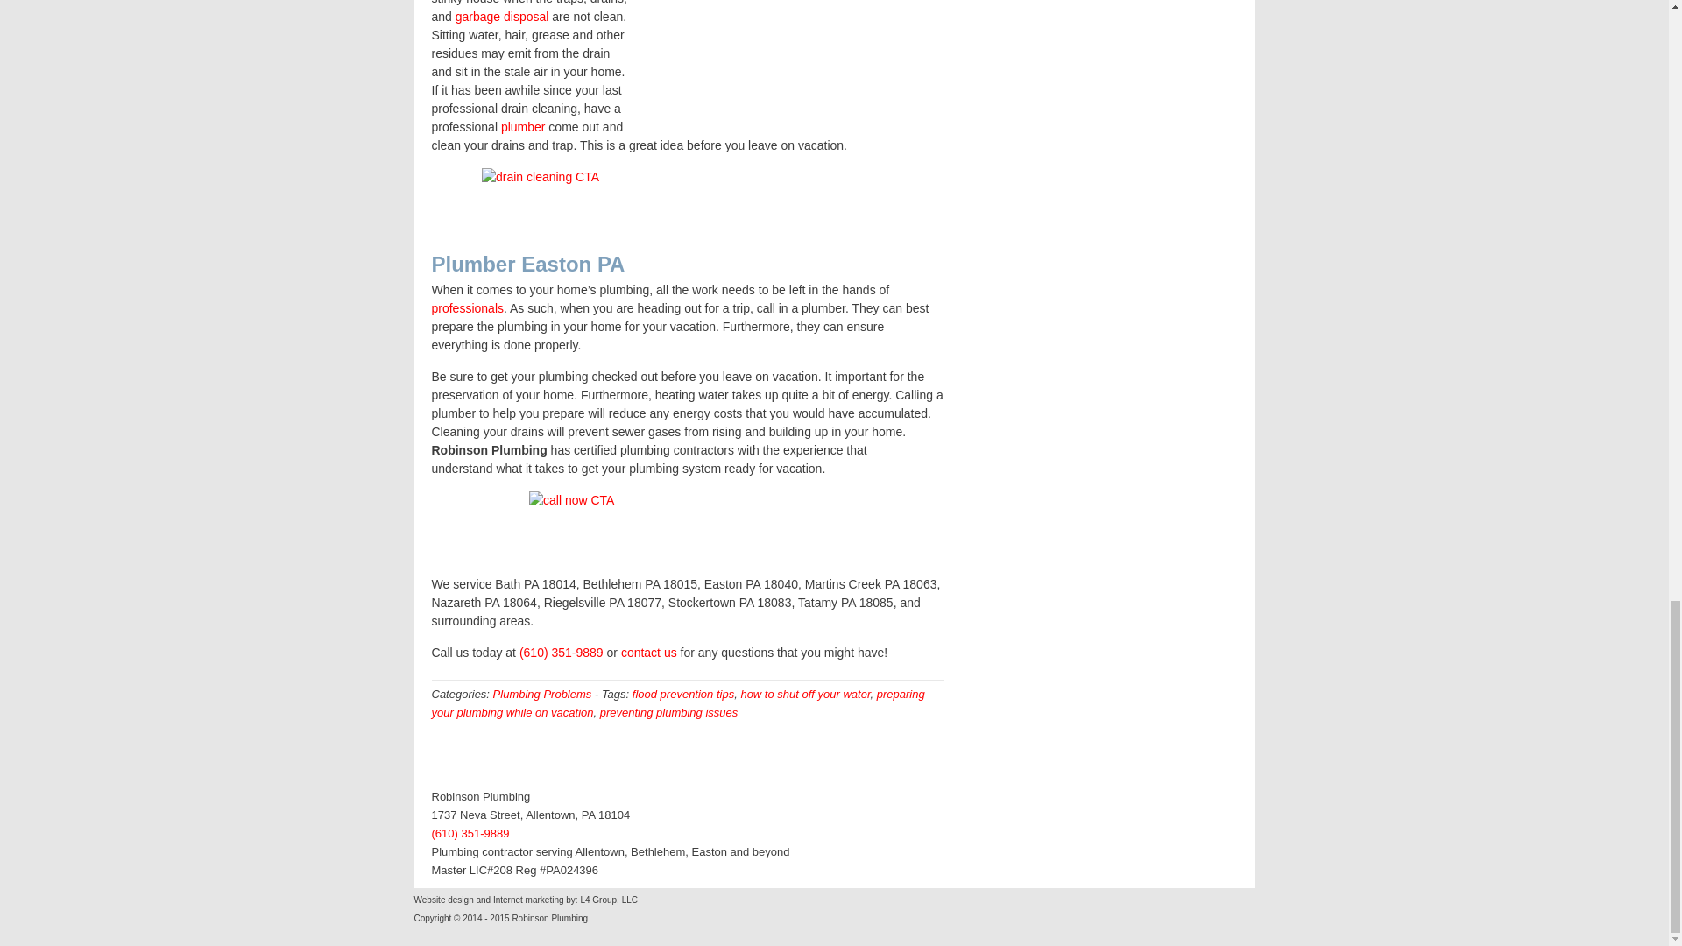  What do you see at coordinates (669, 711) in the screenshot?
I see `preventing plumbing issues` at bounding box center [669, 711].